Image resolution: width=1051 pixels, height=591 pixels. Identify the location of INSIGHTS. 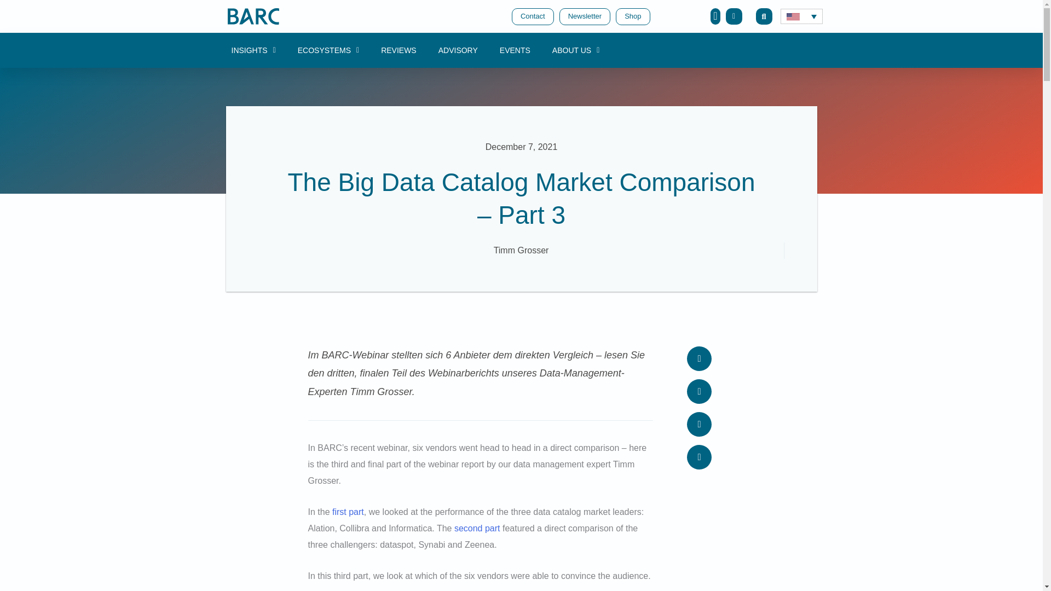
(253, 50).